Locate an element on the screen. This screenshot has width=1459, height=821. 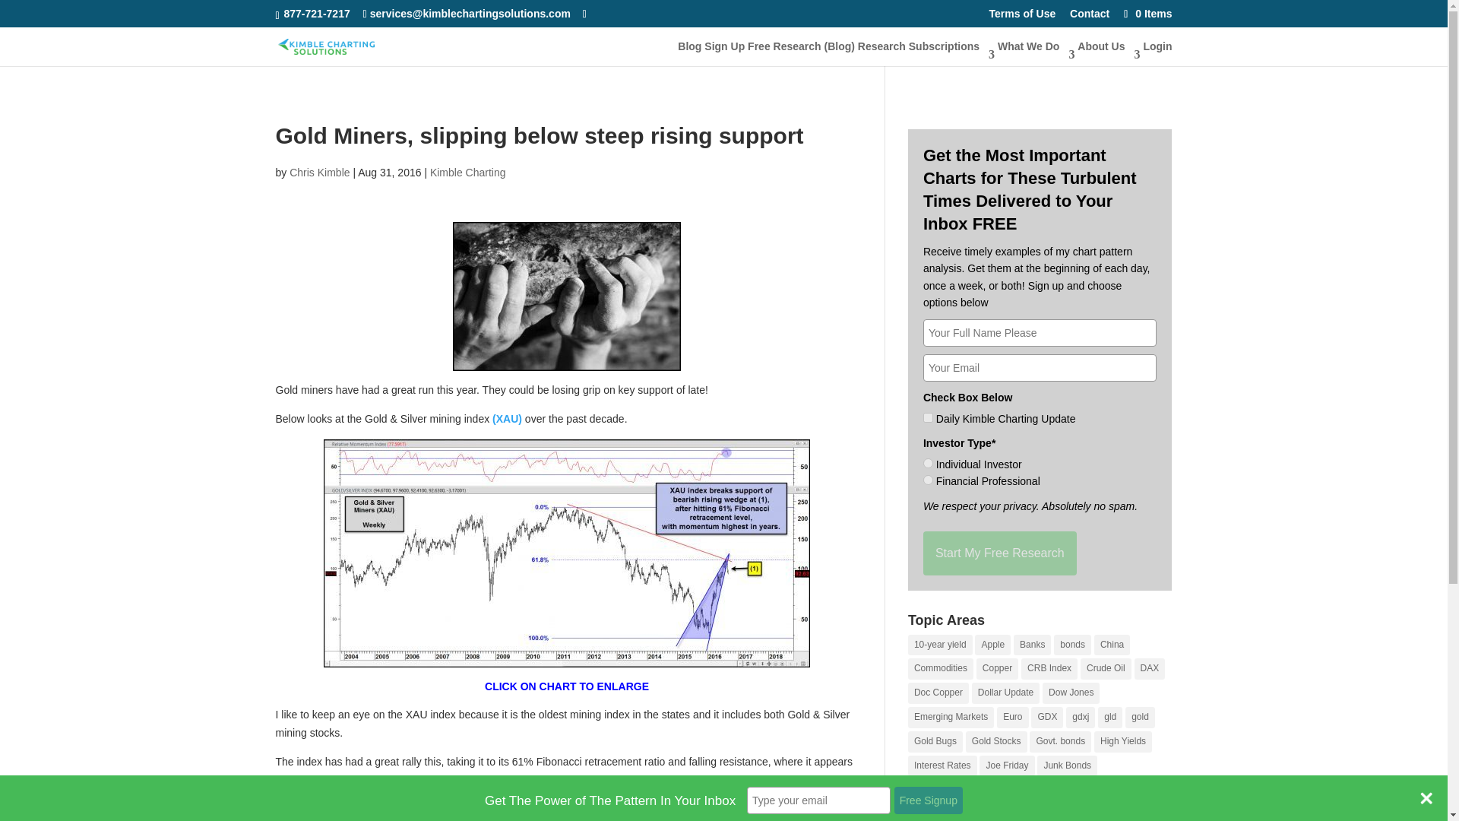
Login is located at coordinates (1157, 52).